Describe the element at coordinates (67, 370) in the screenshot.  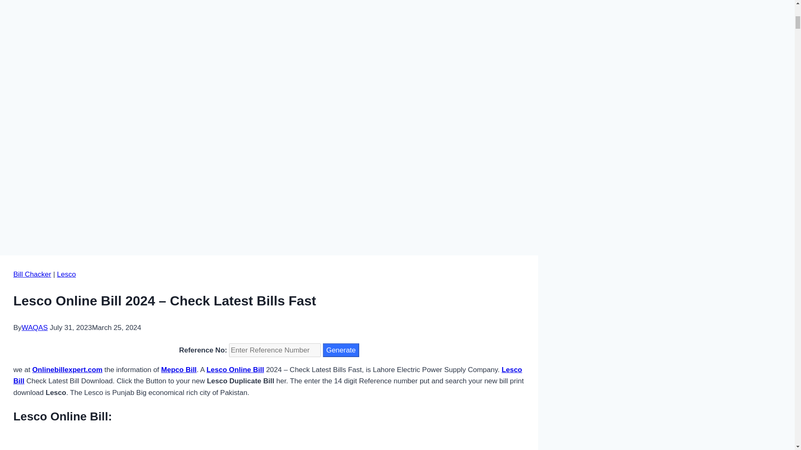
I see `Onlinebillexpert.com` at that location.